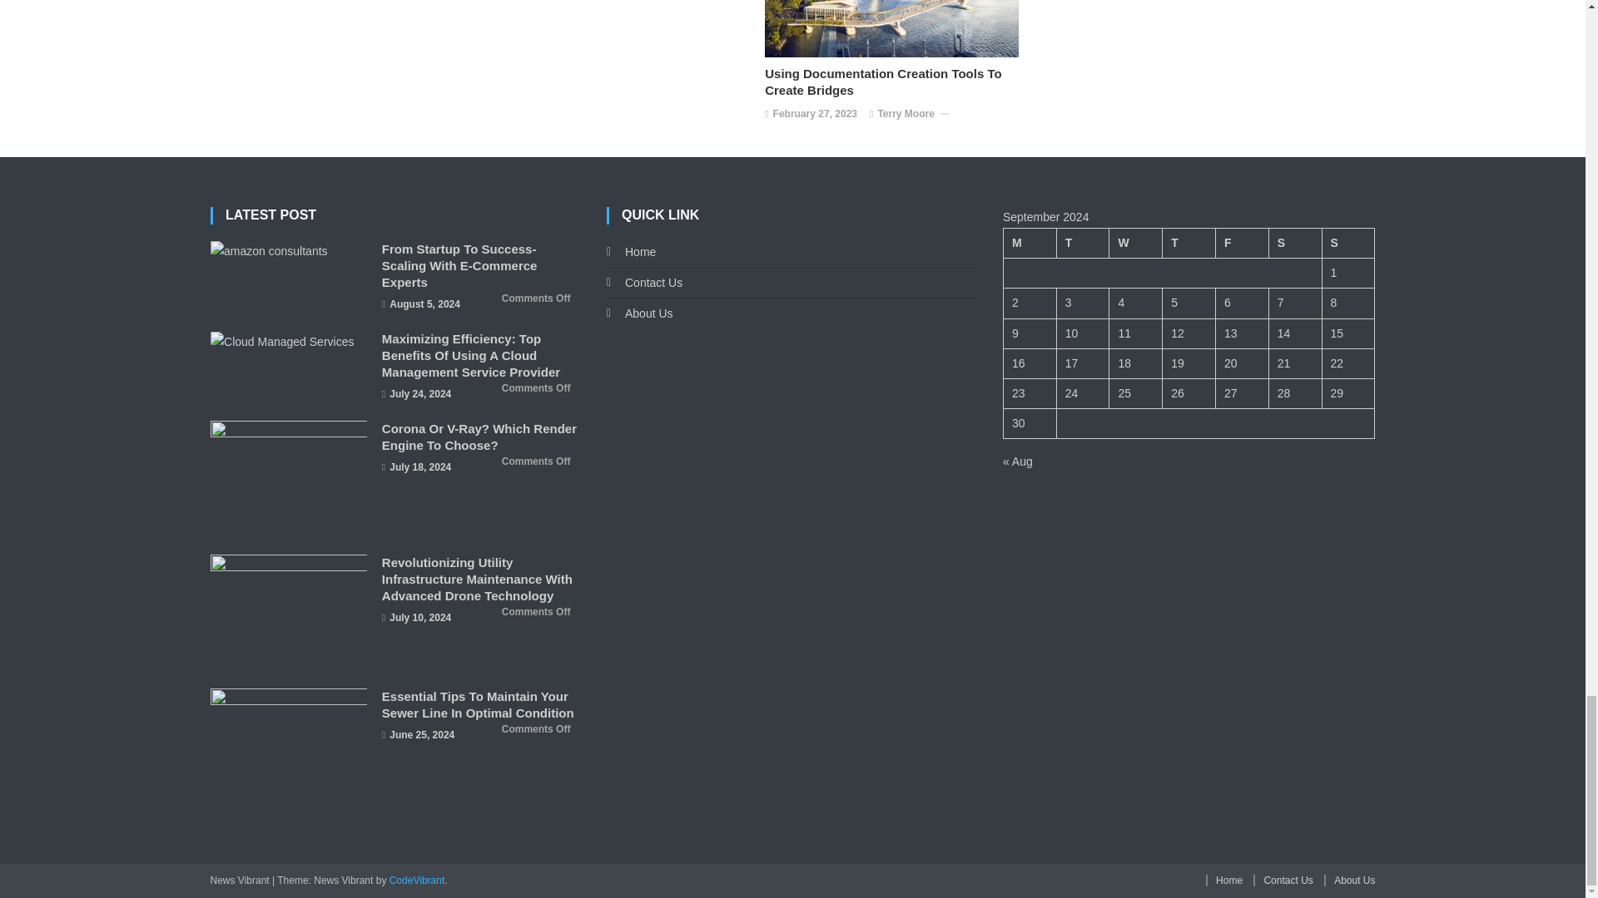 This screenshot has width=1598, height=898. What do you see at coordinates (1347, 243) in the screenshot?
I see `Sunday` at bounding box center [1347, 243].